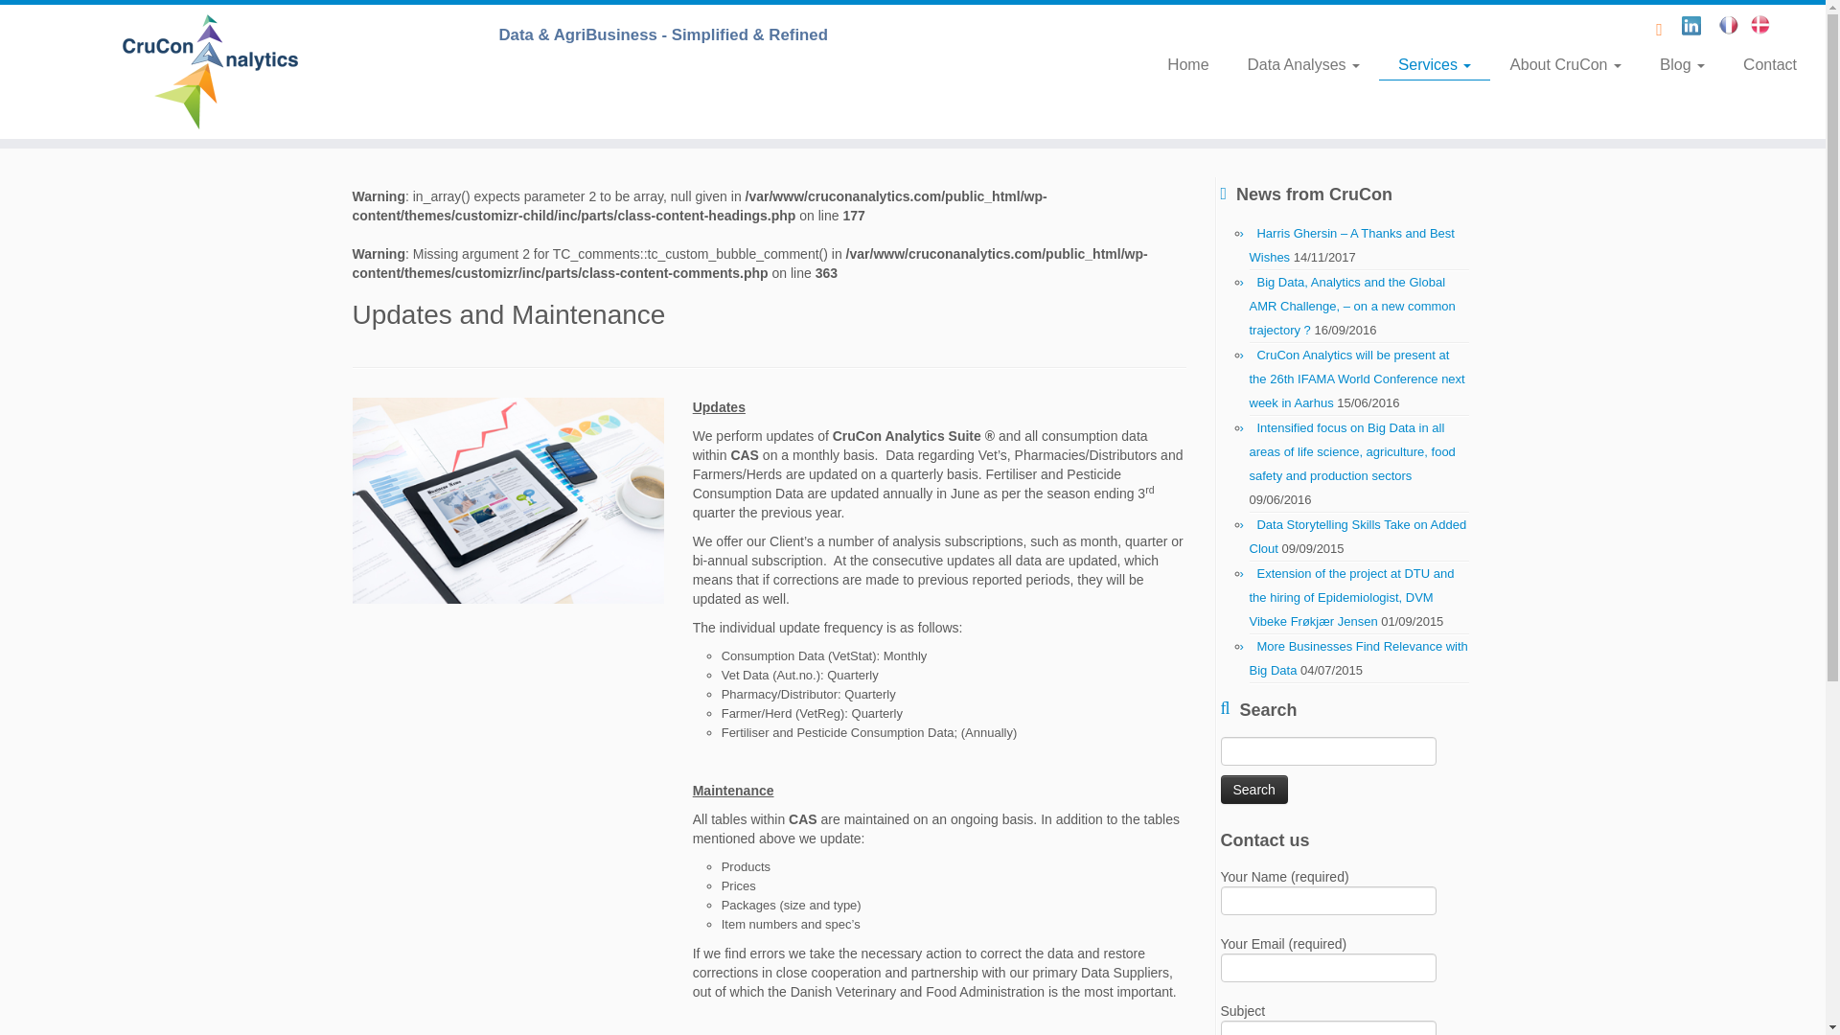 The image size is (1840, 1035). Describe the element at coordinates (1359, 658) in the screenshot. I see `More Businesses Find Relevance with Big Data` at that location.